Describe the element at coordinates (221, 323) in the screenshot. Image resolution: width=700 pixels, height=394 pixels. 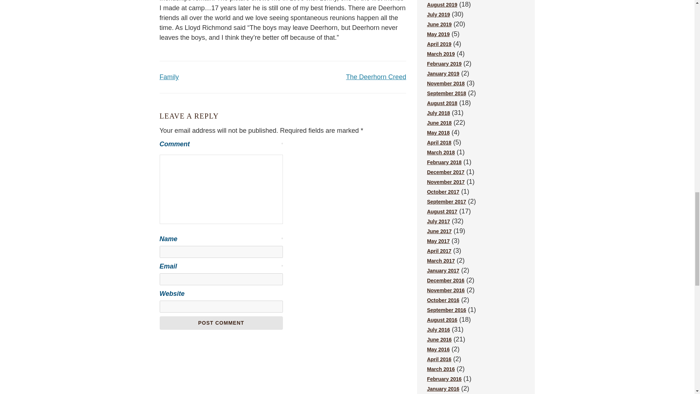
I see `Post Comment` at that location.